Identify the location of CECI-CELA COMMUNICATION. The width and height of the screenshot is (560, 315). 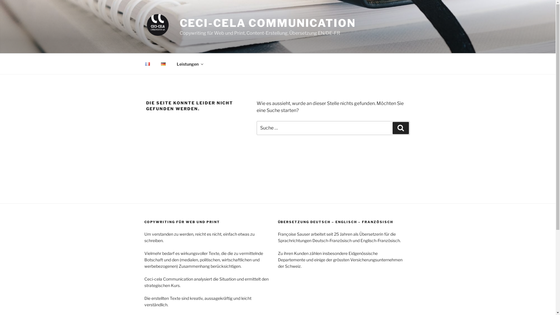
(268, 23).